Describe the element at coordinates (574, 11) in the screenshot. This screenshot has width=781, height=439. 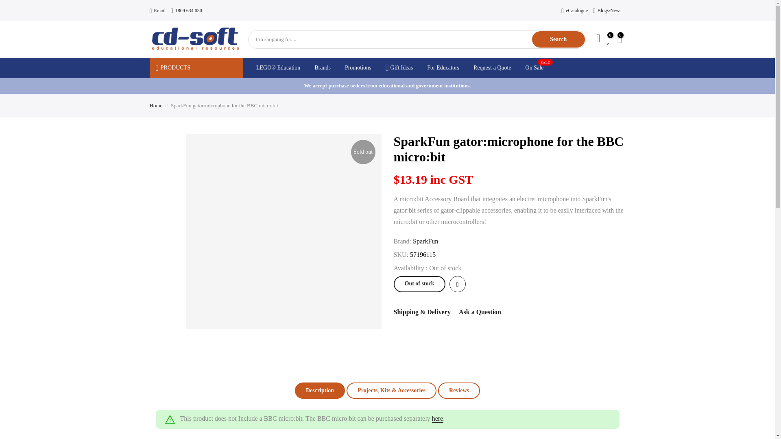
I see `eCatalogue` at that location.